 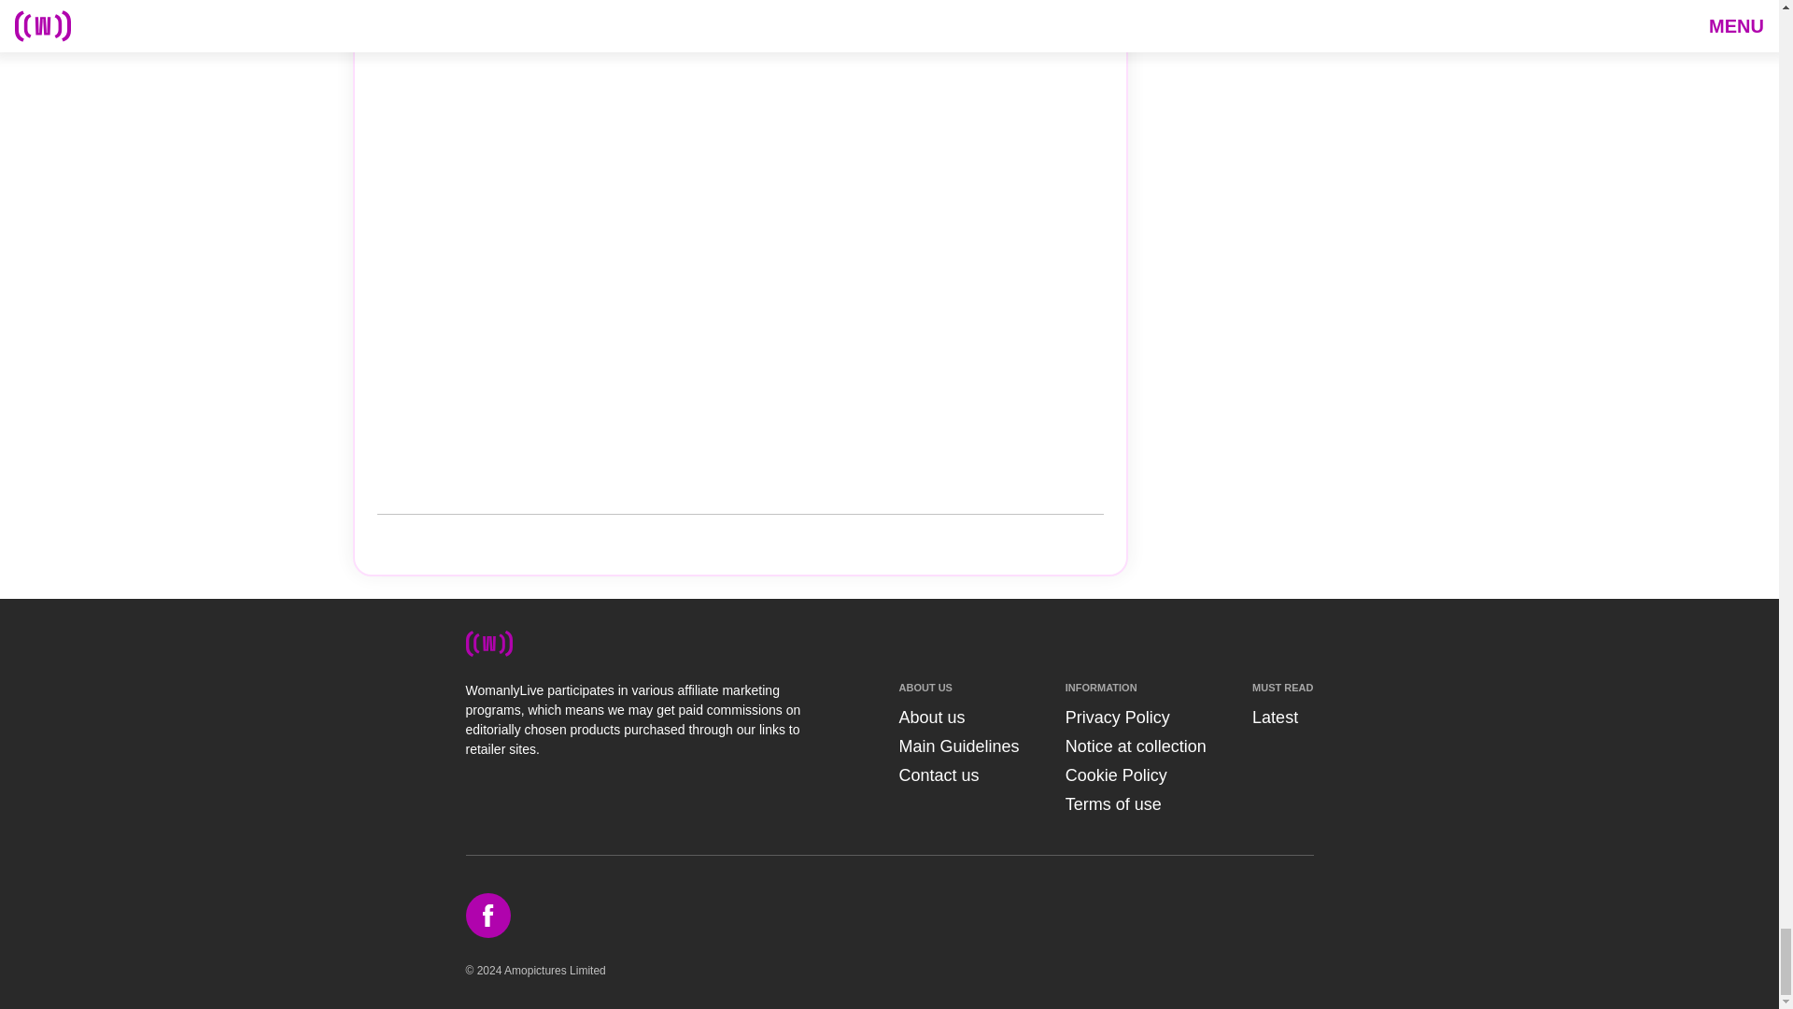 What do you see at coordinates (1136, 746) in the screenshot?
I see `Notice at collection` at bounding box center [1136, 746].